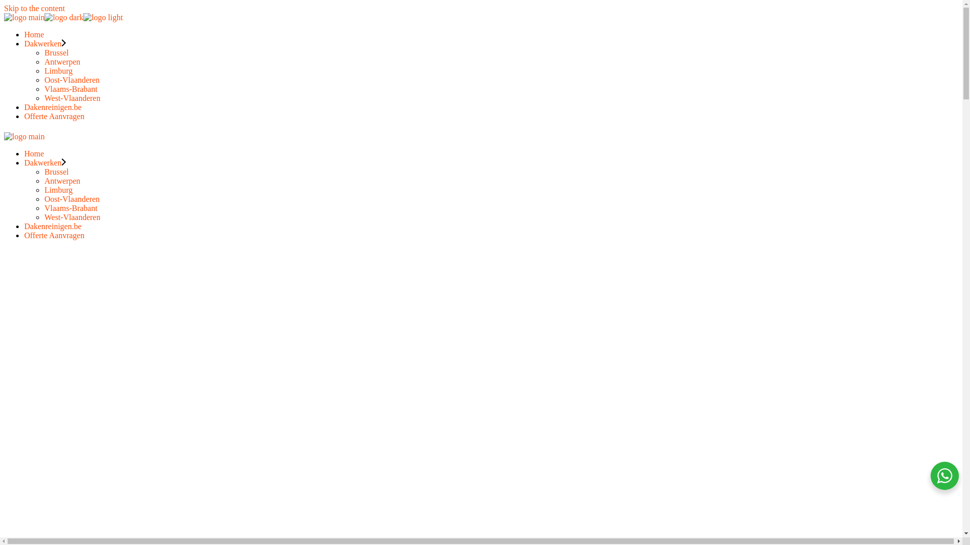 Image resolution: width=970 pixels, height=545 pixels. I want to click on Oost-Vlaanderen, so click(72, 80).